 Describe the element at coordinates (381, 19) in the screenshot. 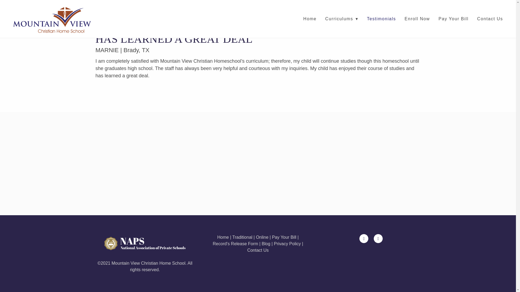

I see `Testimonials` at that location.